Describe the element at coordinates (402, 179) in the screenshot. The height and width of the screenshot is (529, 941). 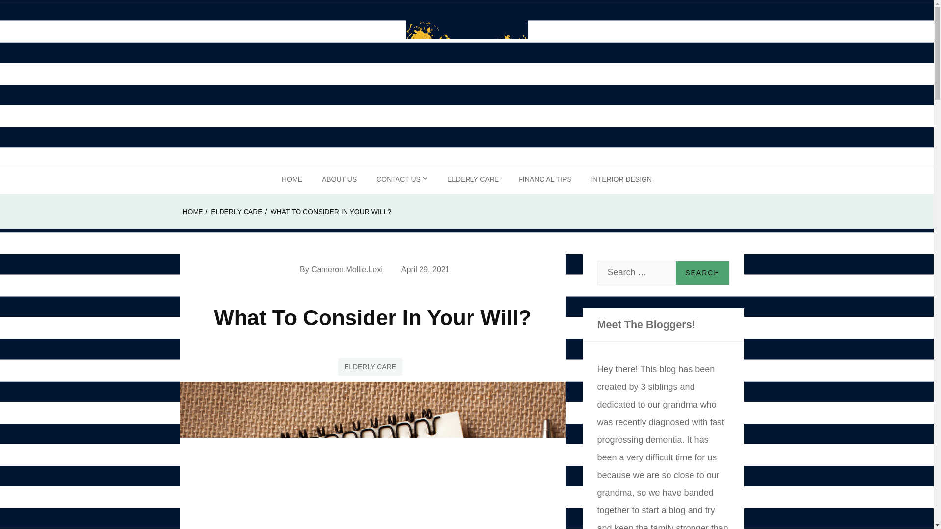
I see `CONTACT US` at that location.